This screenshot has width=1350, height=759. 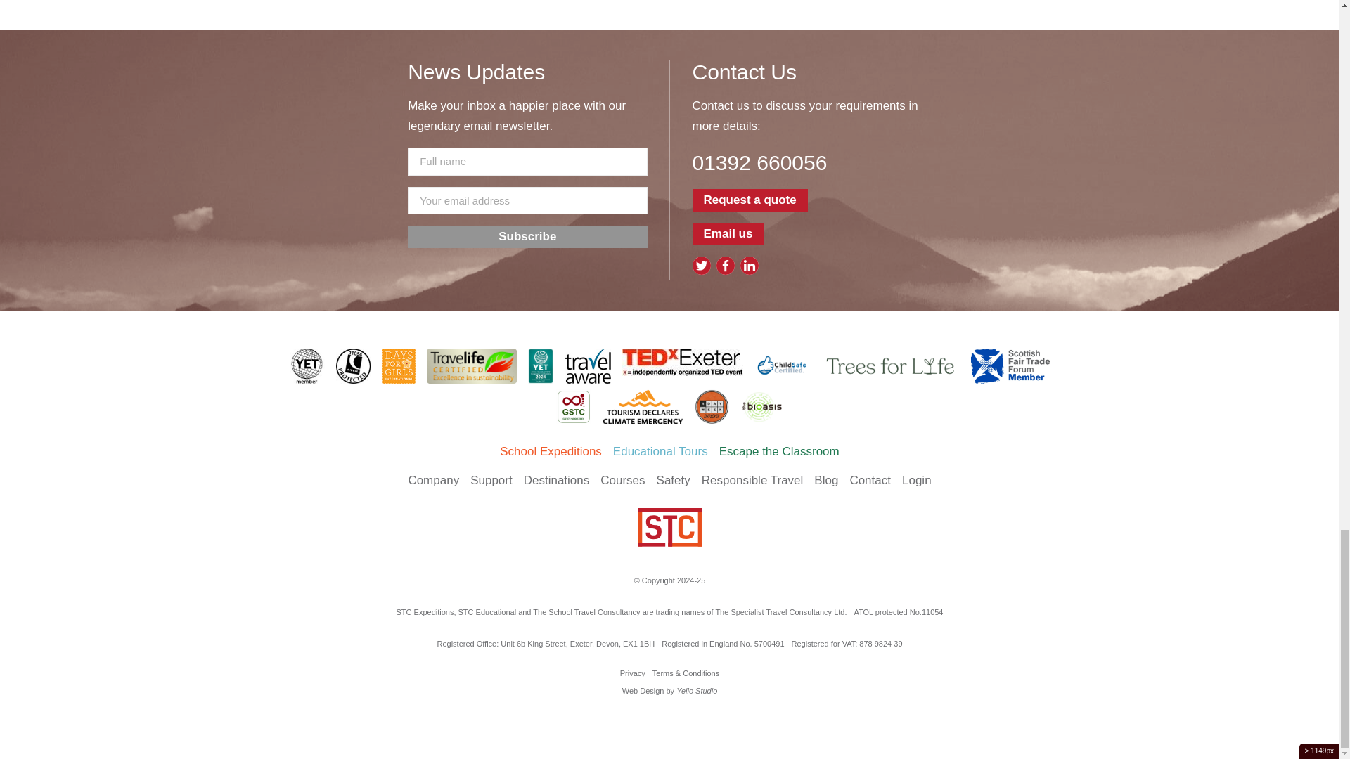 What do you see at coordinates (660, 451) in the screenshot?
I see `Educational Tours` at bounding box center [660, 451].